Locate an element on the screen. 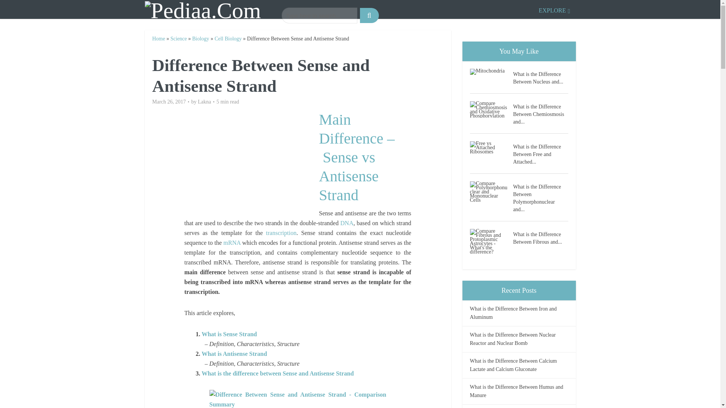 This screenshot has width=726, height=408. What is the difference between Sense and Antisense Strand is located at coordinates (278, 373).